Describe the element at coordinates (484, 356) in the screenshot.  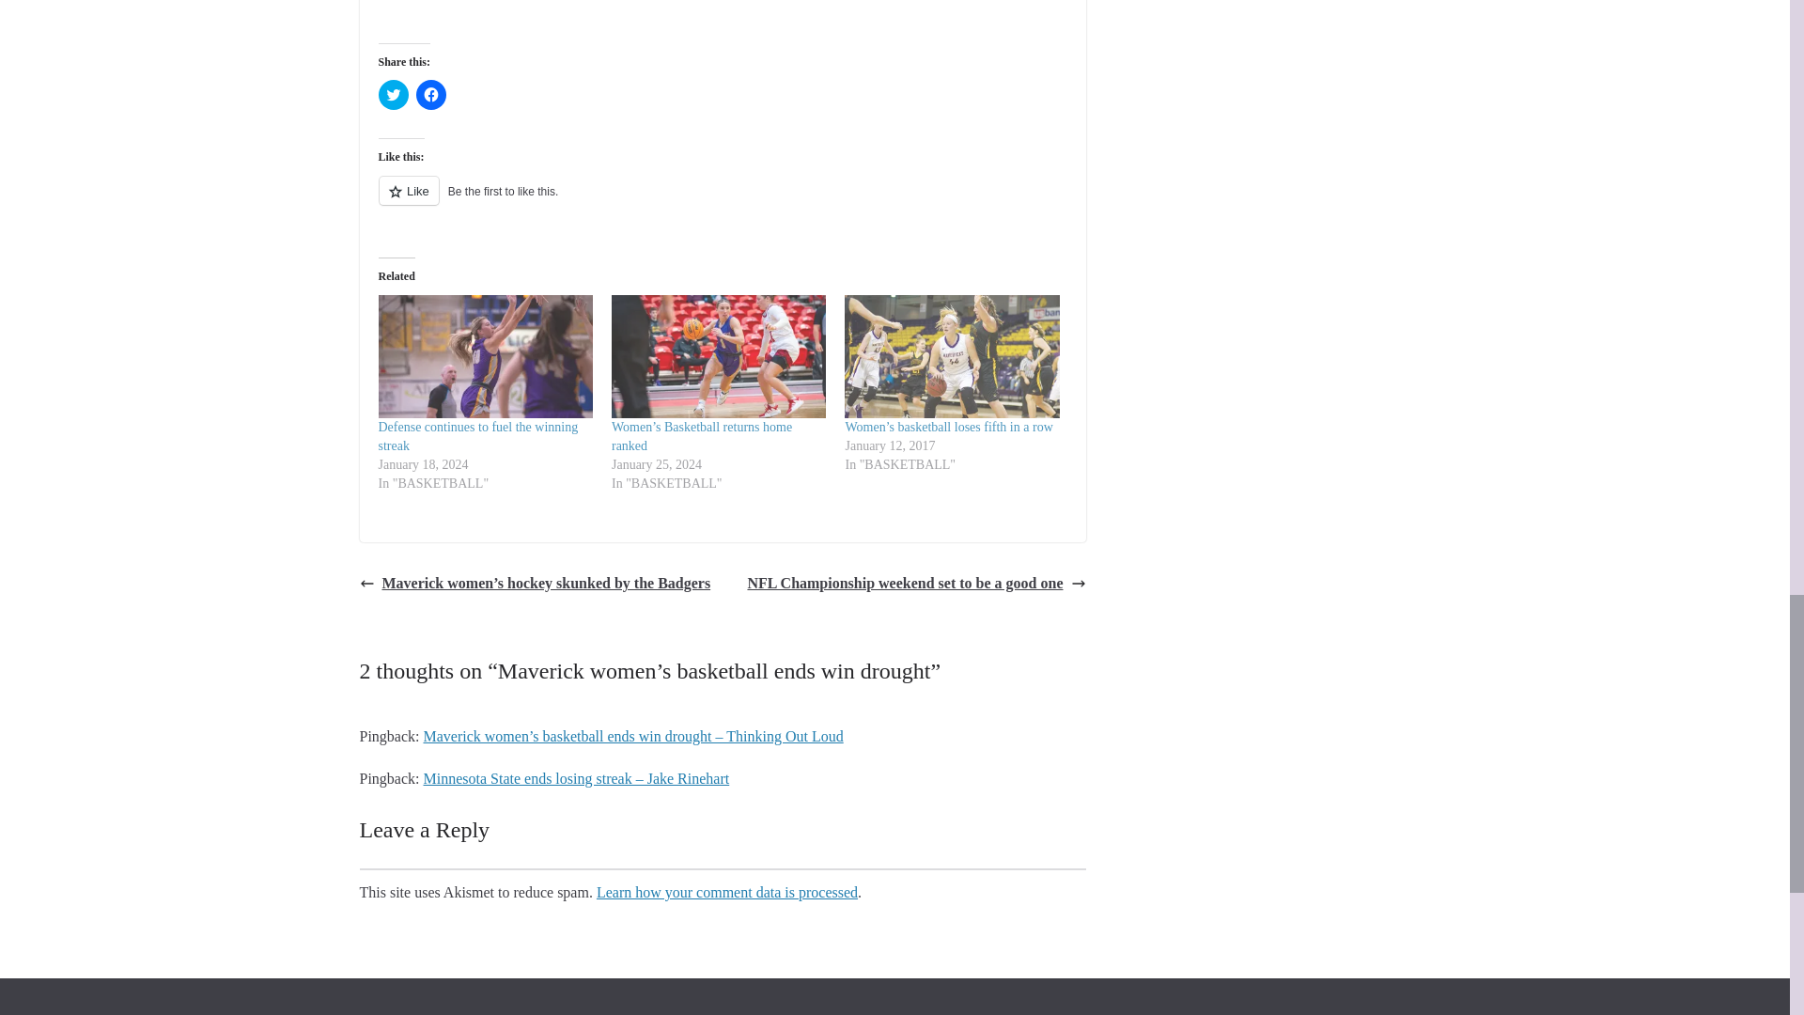
I see `Defense continues to fuel the winning streak` at that location.